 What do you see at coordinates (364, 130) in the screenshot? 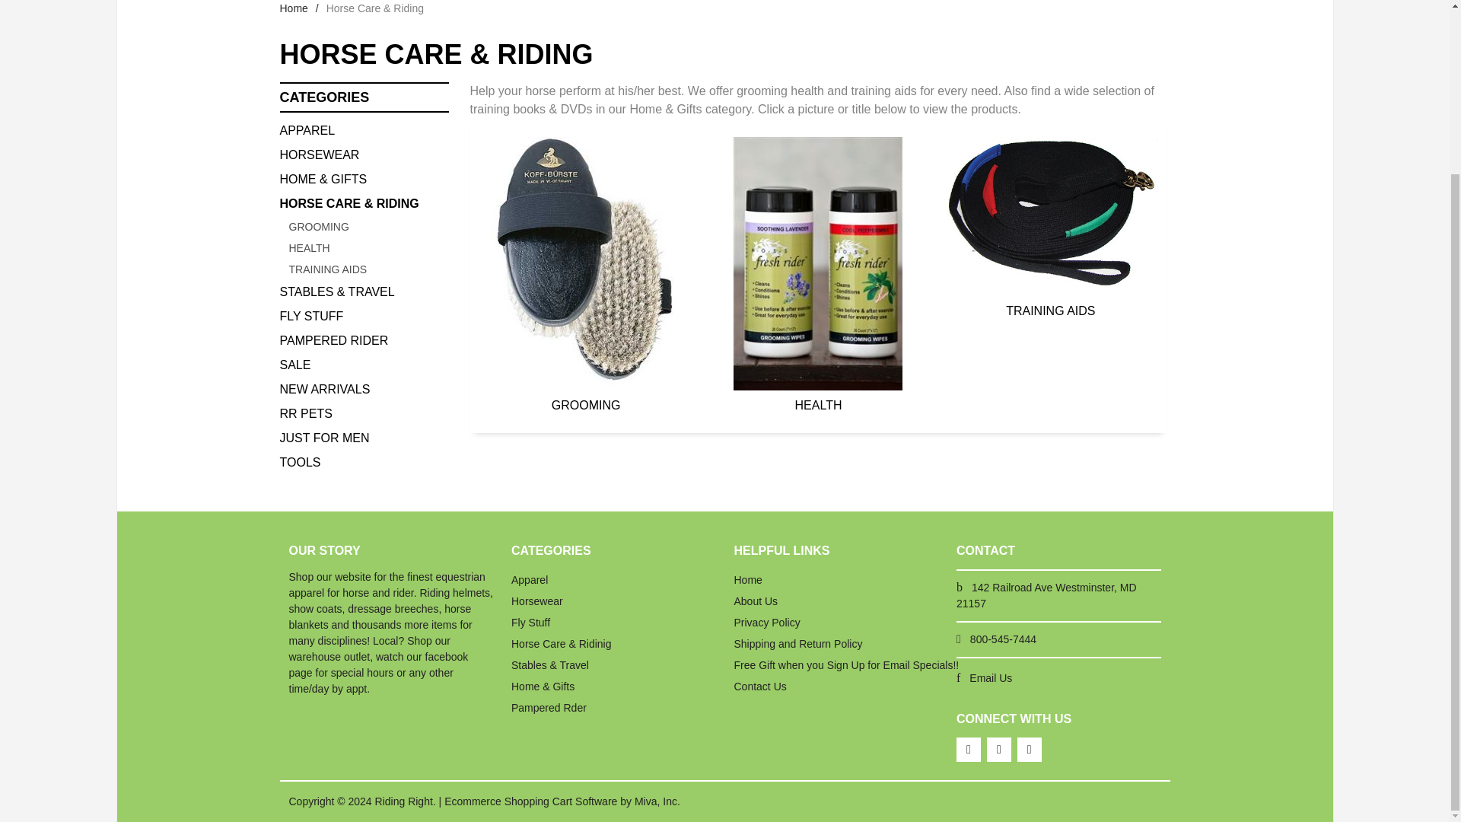
I see `Apparel` at bounding box center [364, 130].